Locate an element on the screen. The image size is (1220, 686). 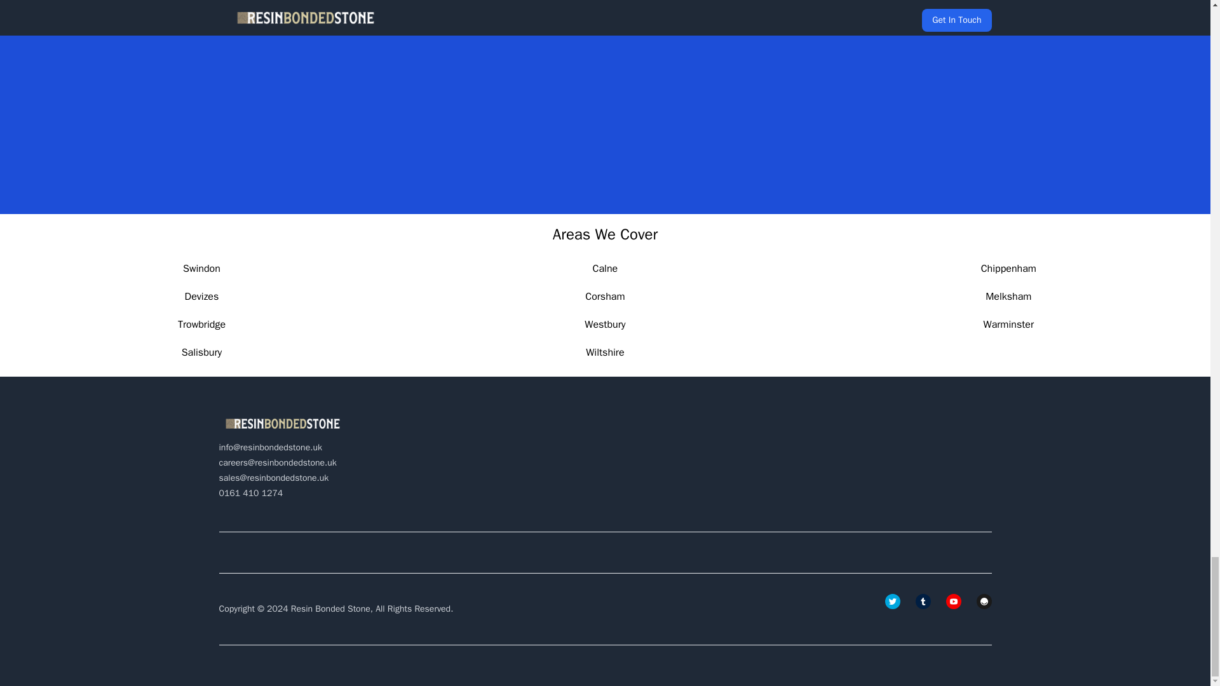
Chippenham is located at coordinates (1008, 268).